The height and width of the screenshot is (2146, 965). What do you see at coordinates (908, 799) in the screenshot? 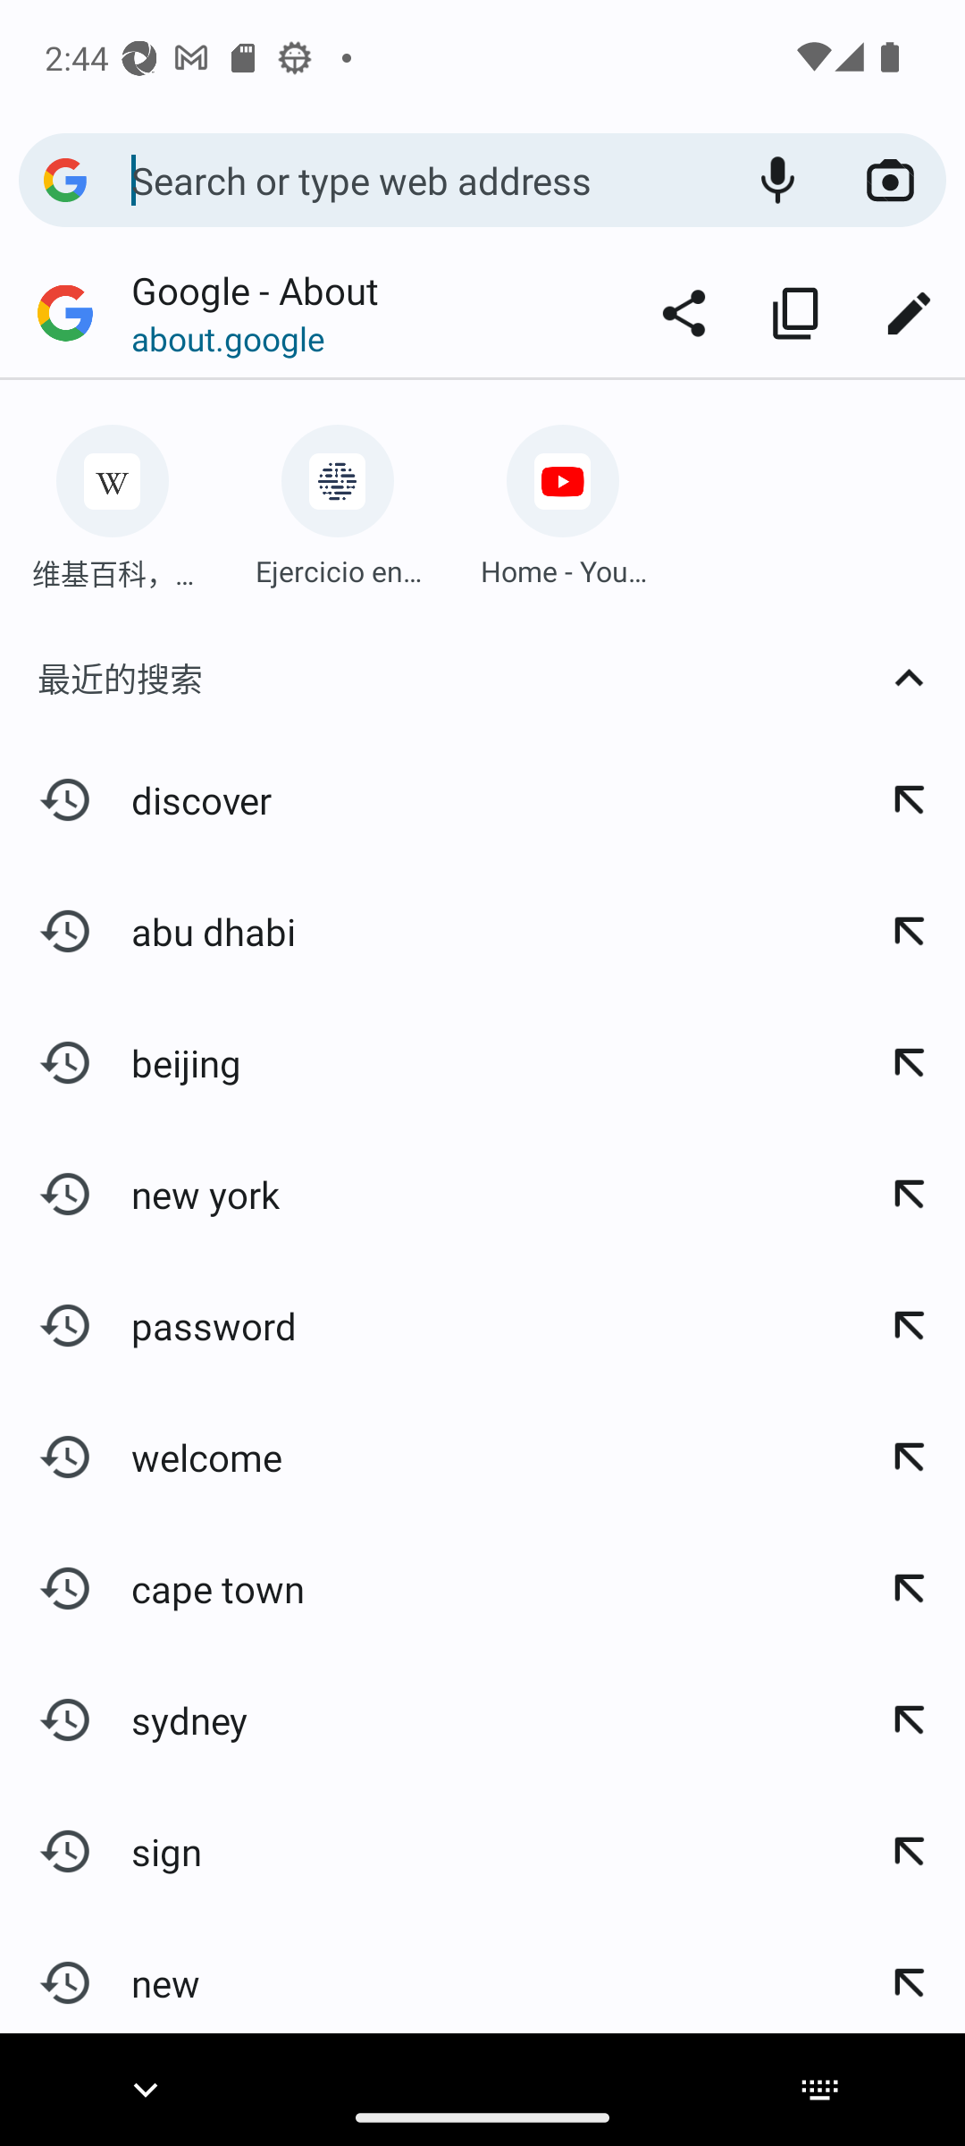
I see `Refine: discover` at bounding box center [908, 799].